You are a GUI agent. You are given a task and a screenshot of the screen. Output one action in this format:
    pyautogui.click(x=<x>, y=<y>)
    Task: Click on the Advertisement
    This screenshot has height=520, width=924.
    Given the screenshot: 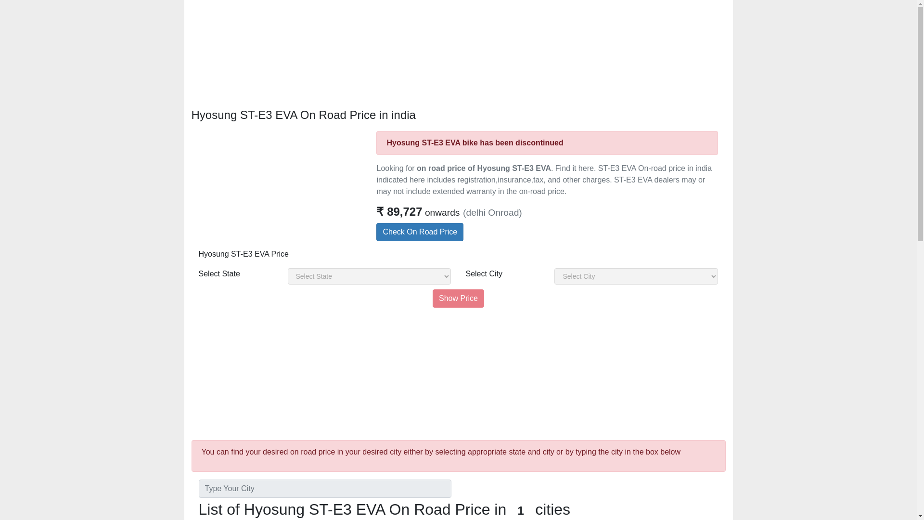 What is the action you would take?
    pyautogui.click(x=458, y=372)
    